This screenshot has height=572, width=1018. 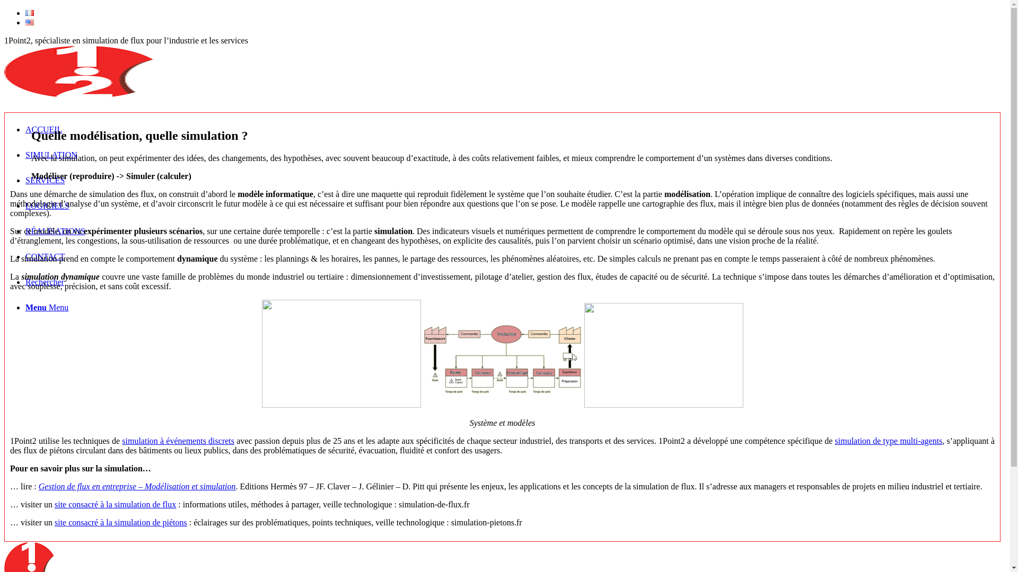 What do you see at coordinates (43, 129) in the screenshot?
I see `ACCUEIL` at bounding box center [43, 129].